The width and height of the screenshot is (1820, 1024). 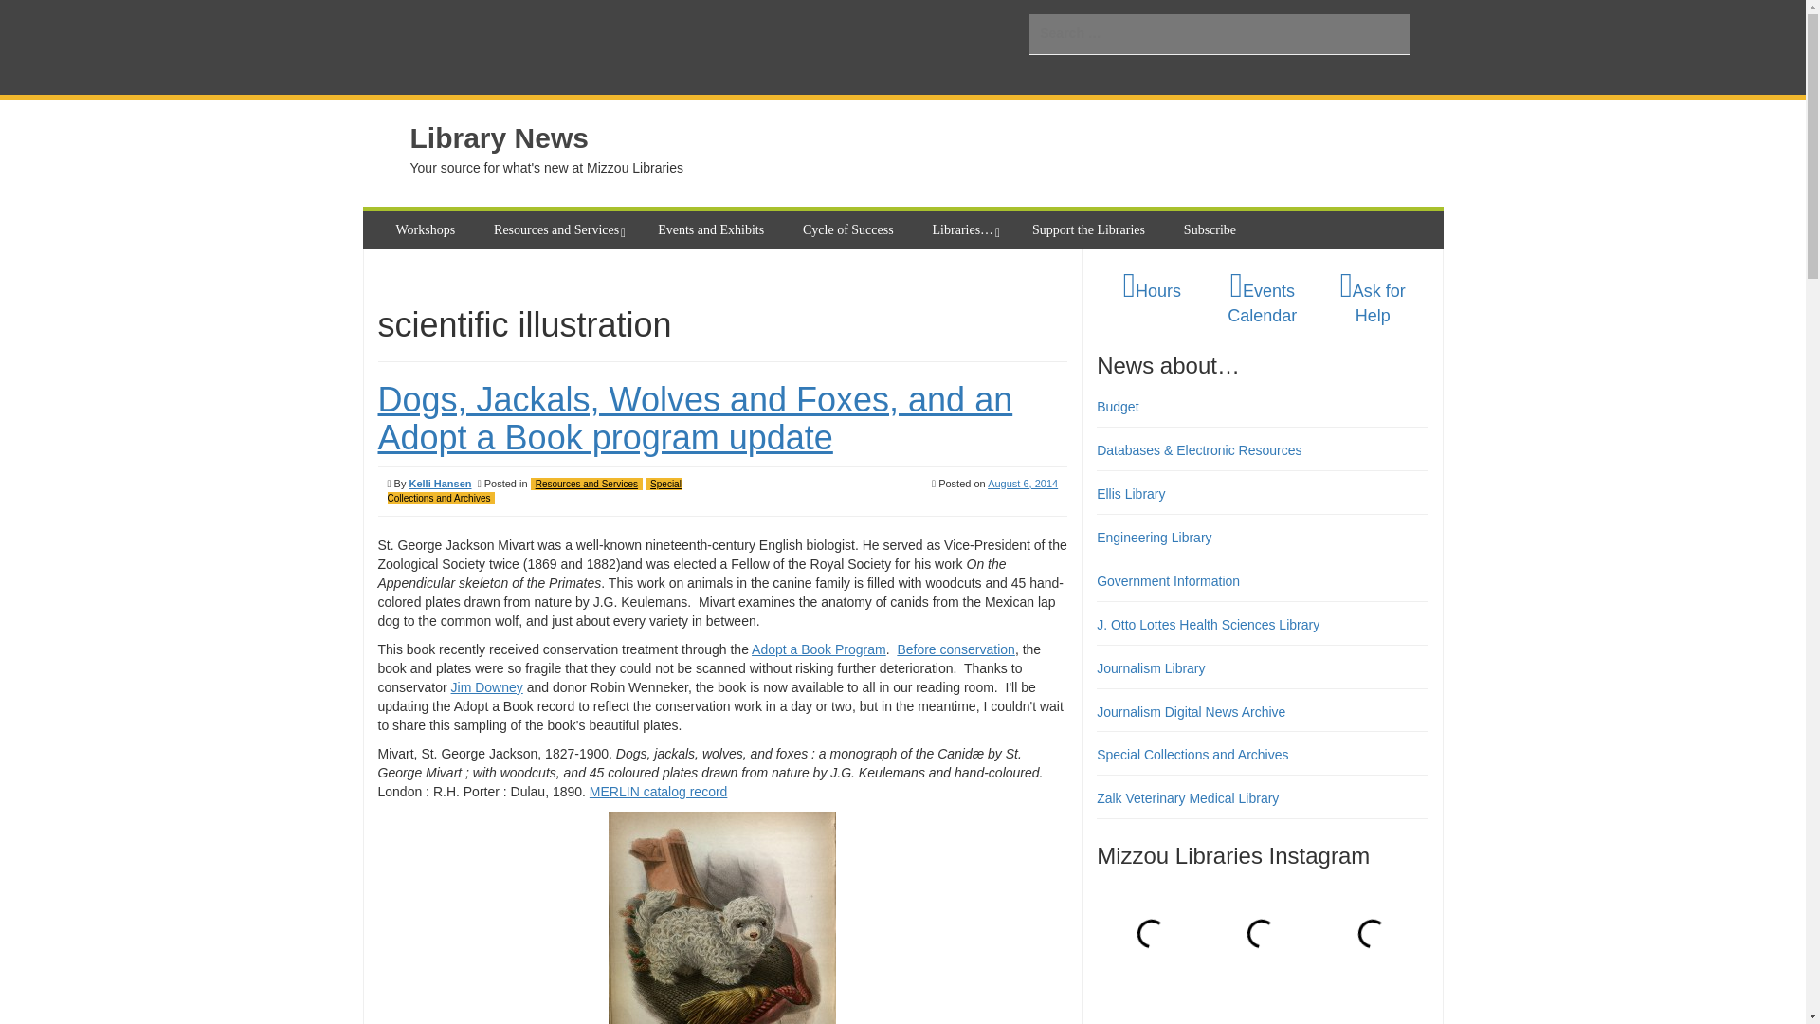 What do you see at coordinates (555, 47) in the screenshot?
I see `Libraries, University of Missouri` at bounding box center [555, 47].